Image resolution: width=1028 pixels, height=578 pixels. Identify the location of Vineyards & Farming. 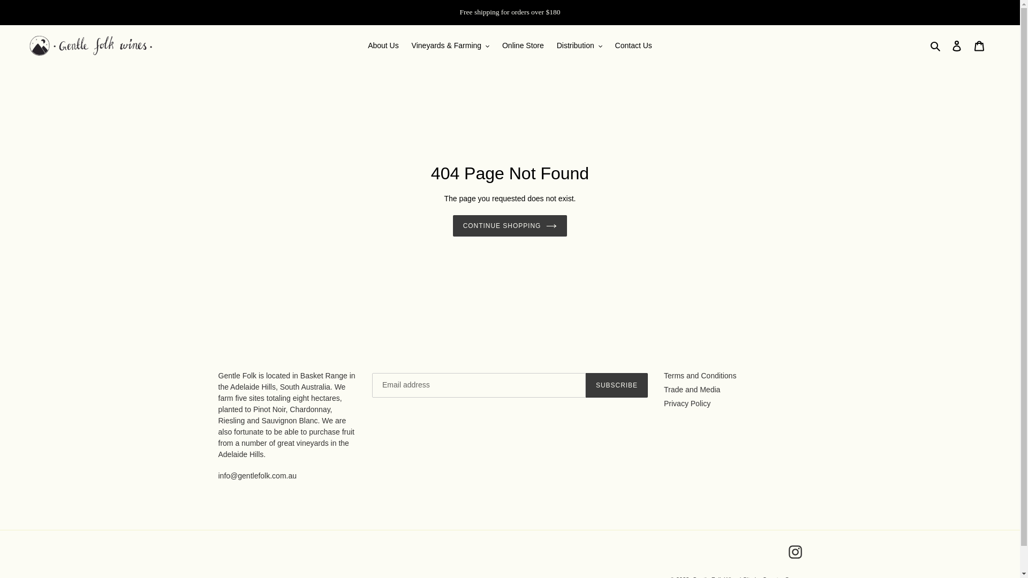
(451, 46).